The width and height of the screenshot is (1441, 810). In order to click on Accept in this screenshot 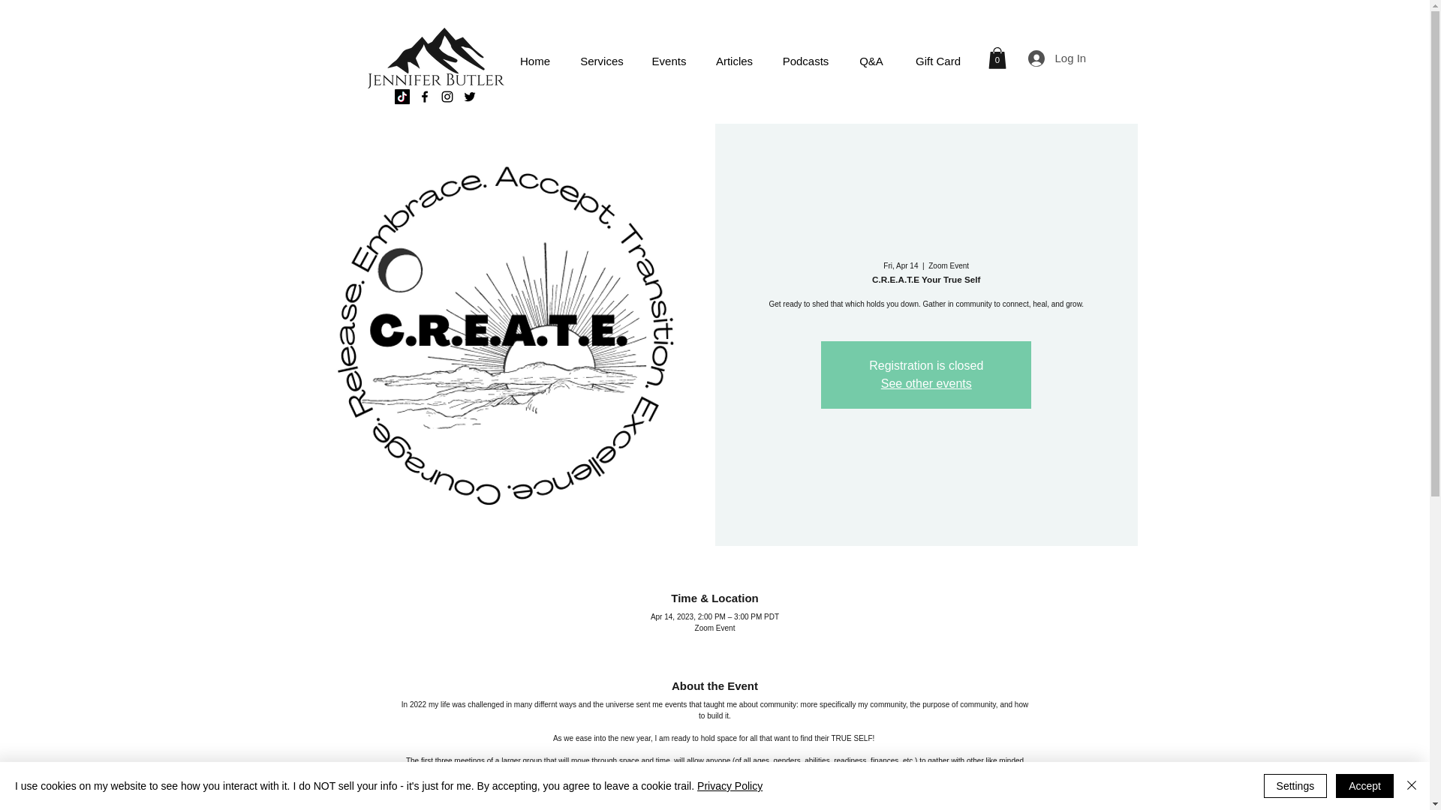, I will do `click(1364, 786)`.